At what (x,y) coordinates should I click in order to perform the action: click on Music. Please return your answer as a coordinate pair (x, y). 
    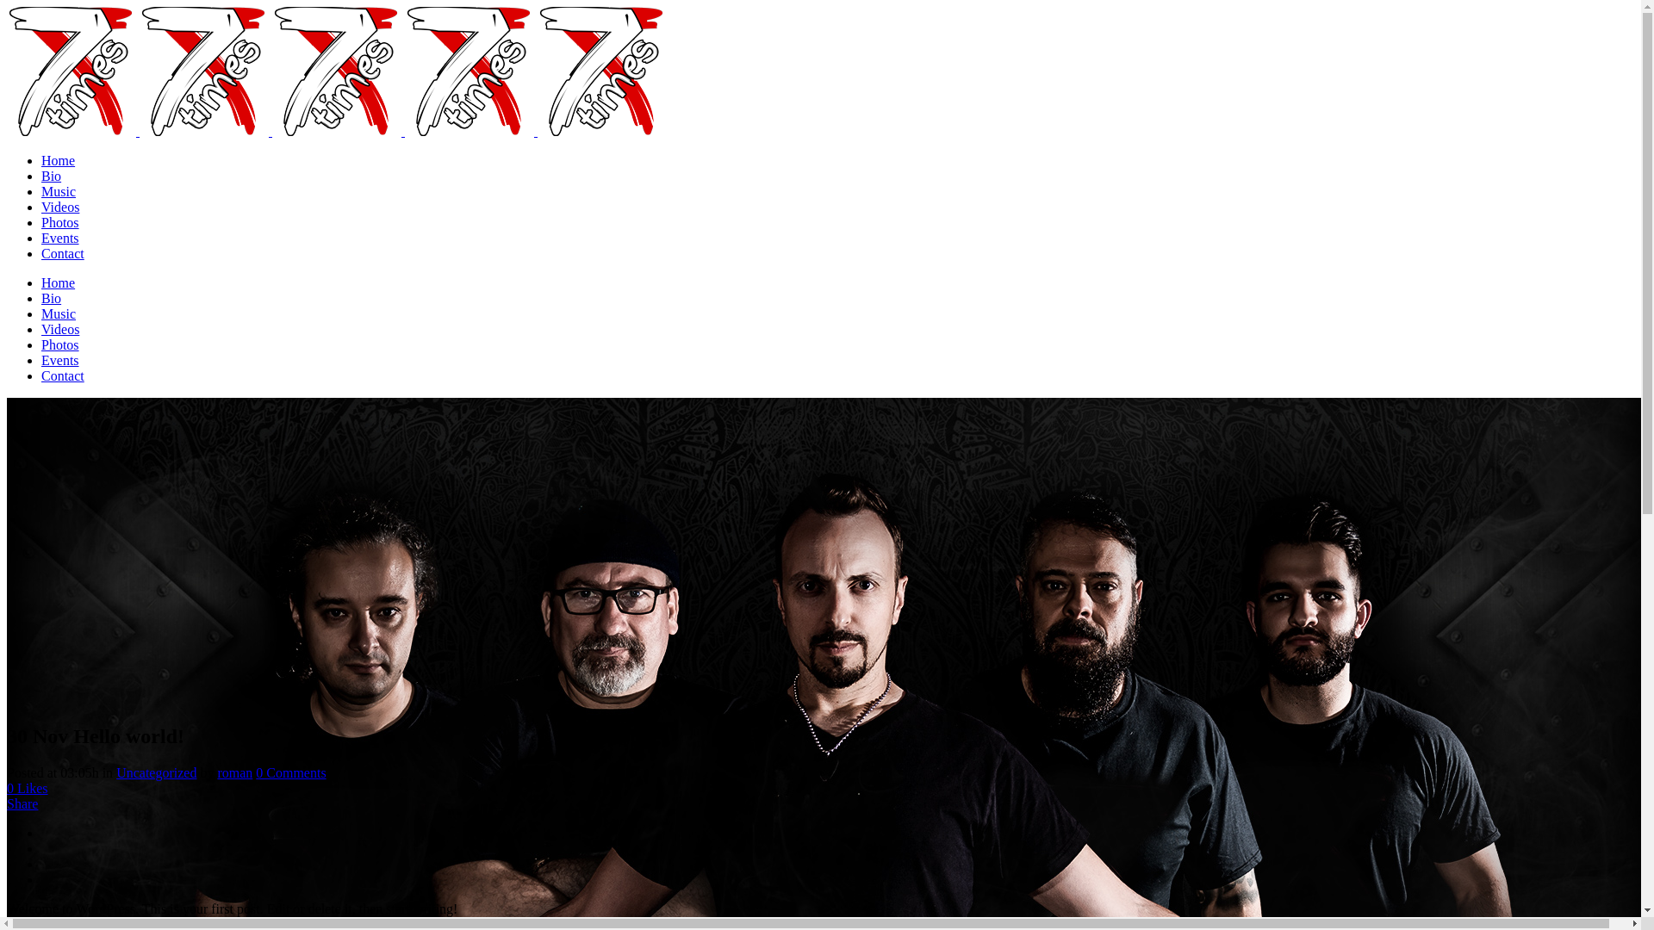
    Looking at the image, I should click on (59, 191).